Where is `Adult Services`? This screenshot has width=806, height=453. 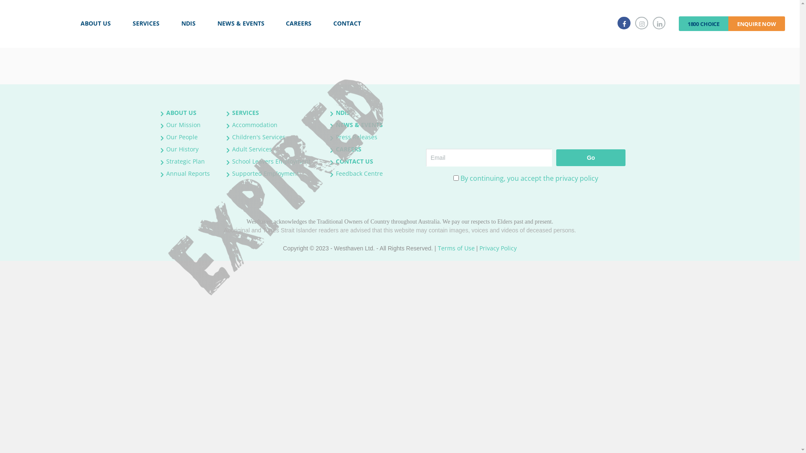 Adult Services is located at coordinates (252, 149).